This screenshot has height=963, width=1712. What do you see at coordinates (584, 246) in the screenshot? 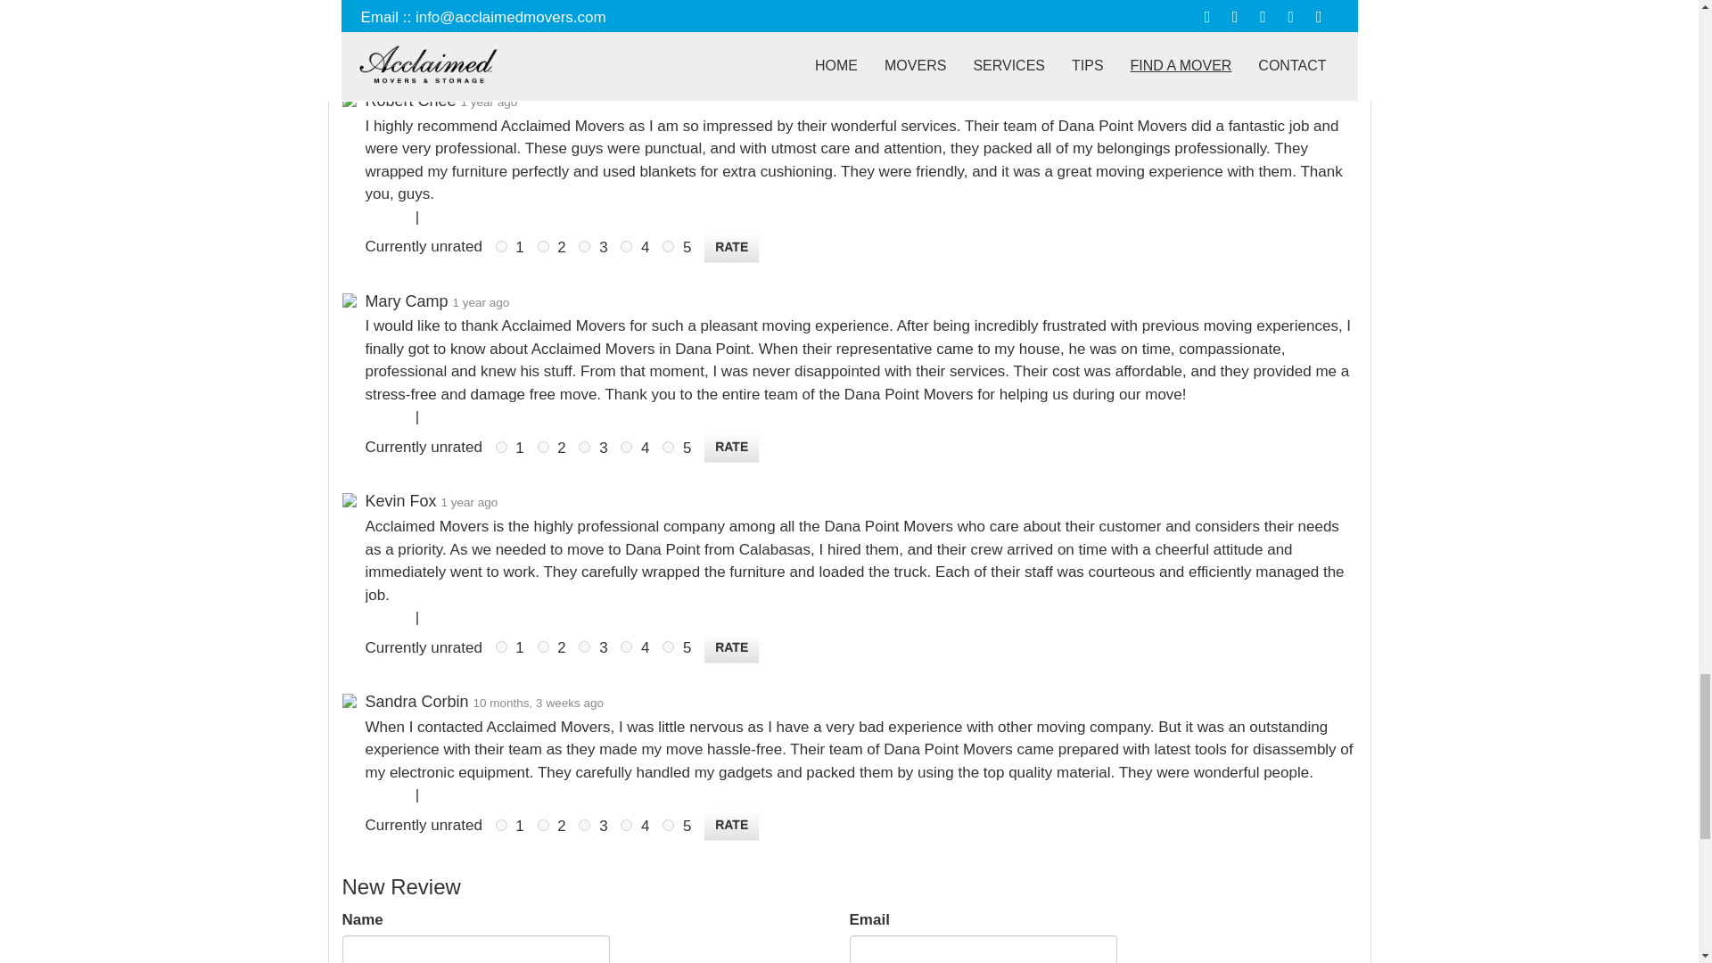
I see `3` at bounding box center [584, 246].